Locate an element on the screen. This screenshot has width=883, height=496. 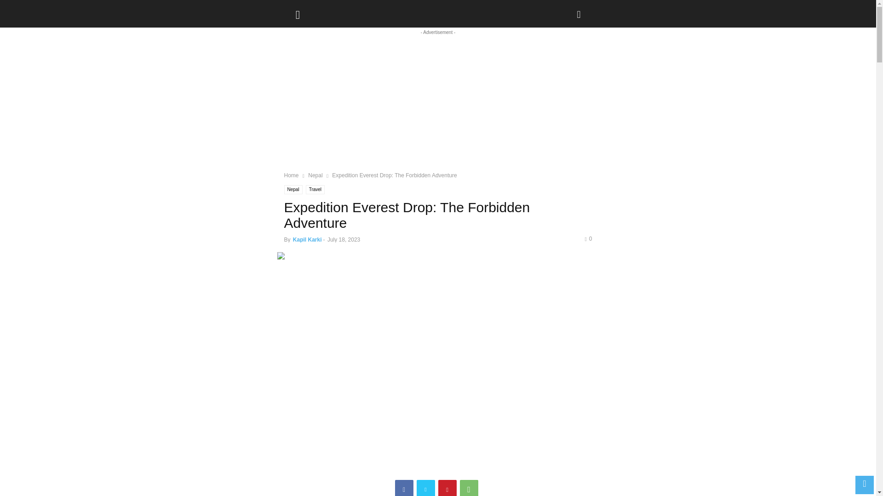
Pinterest is located at coordinates (447, 488).